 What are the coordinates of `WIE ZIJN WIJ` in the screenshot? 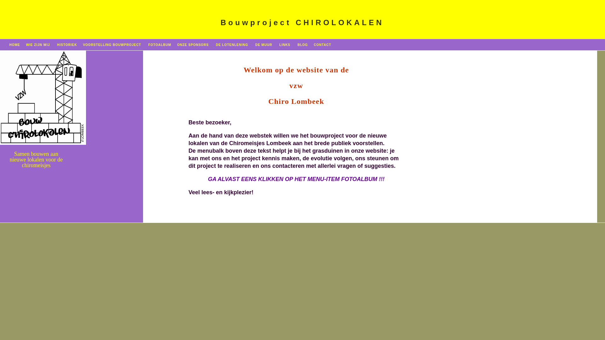 It's located at (38, 45).